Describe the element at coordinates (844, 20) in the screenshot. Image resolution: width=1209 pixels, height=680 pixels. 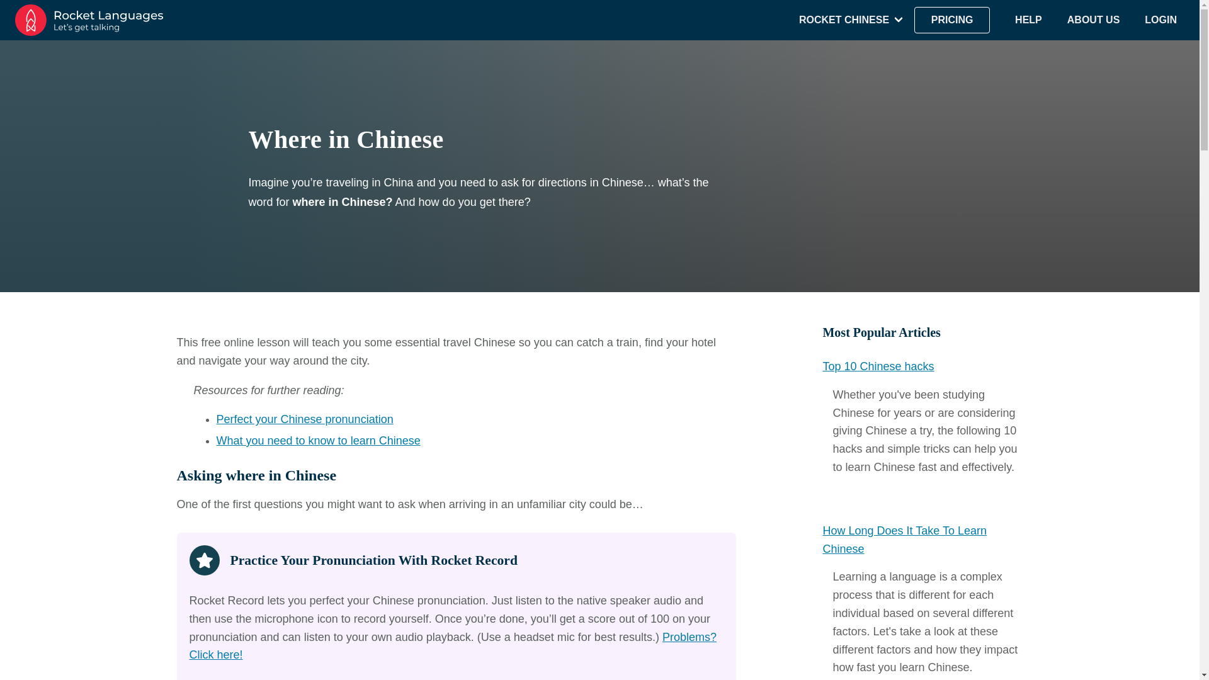
I see `ROCKET CHINESE` at that location.